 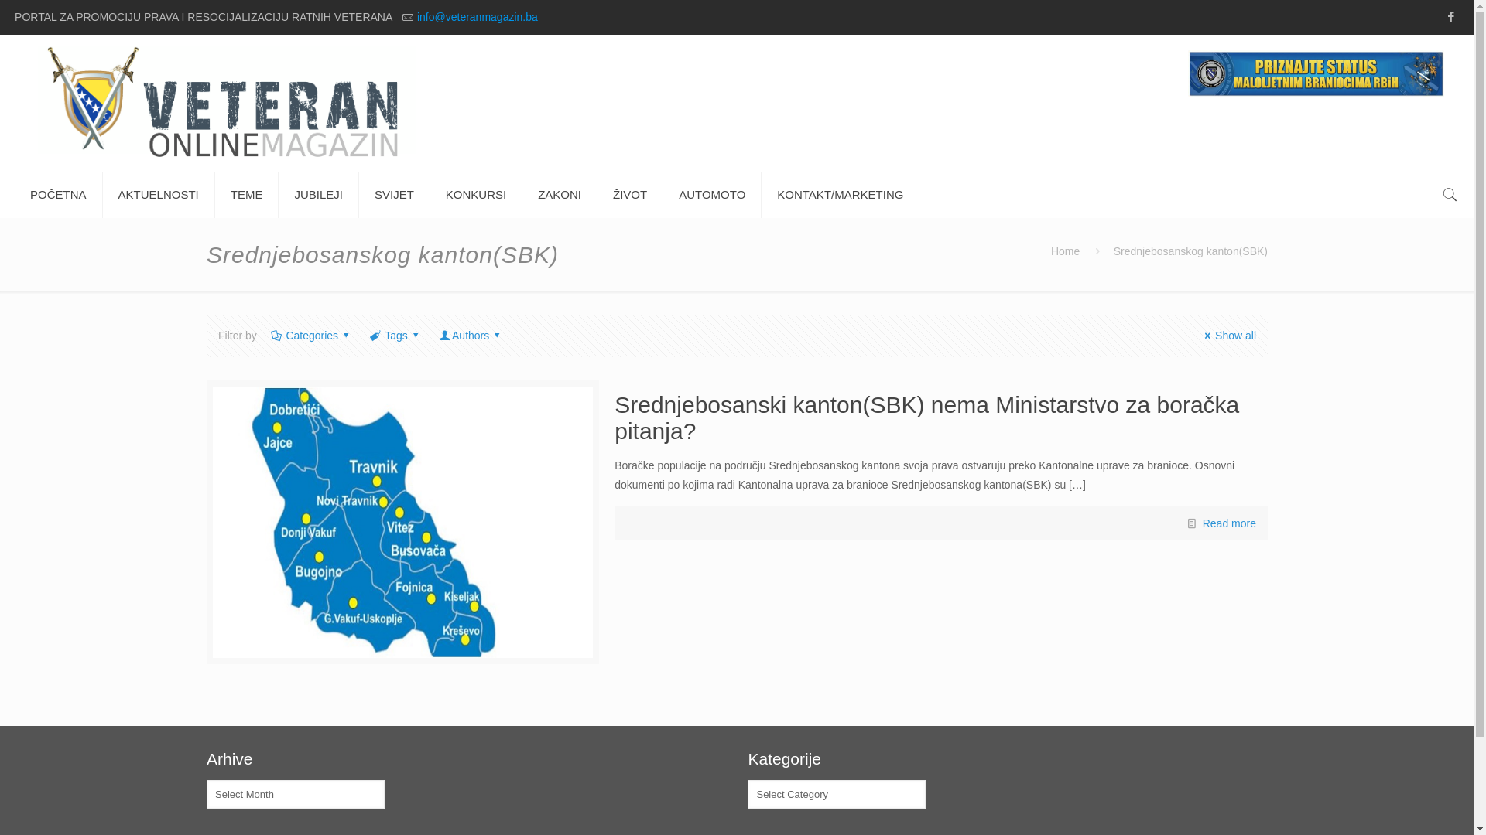 What do you see at coordinates (737, 104) in the screenshot?
I see `VeteranMagazin` at bounding box center [737, 104].